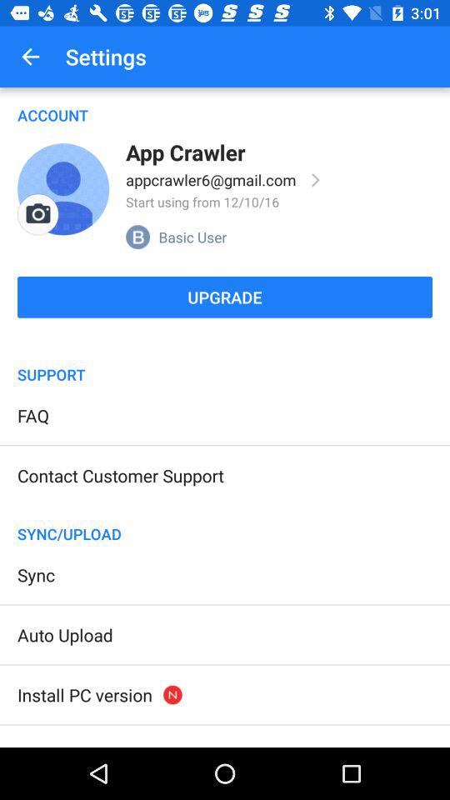 The height and width of the screenshot is (800, 450). I want to click on select the item above trash, so click(85, 695).